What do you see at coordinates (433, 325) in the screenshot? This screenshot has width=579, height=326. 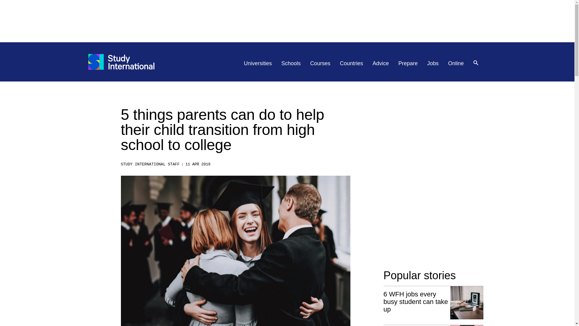 I see `8 sexiest languages in the world` at bounding box center [433, 325].